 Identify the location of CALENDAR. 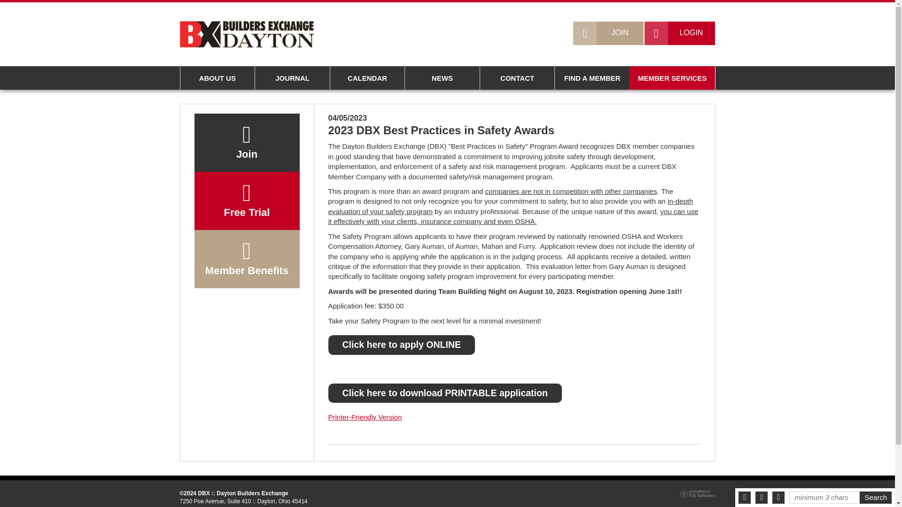
(367, 78).